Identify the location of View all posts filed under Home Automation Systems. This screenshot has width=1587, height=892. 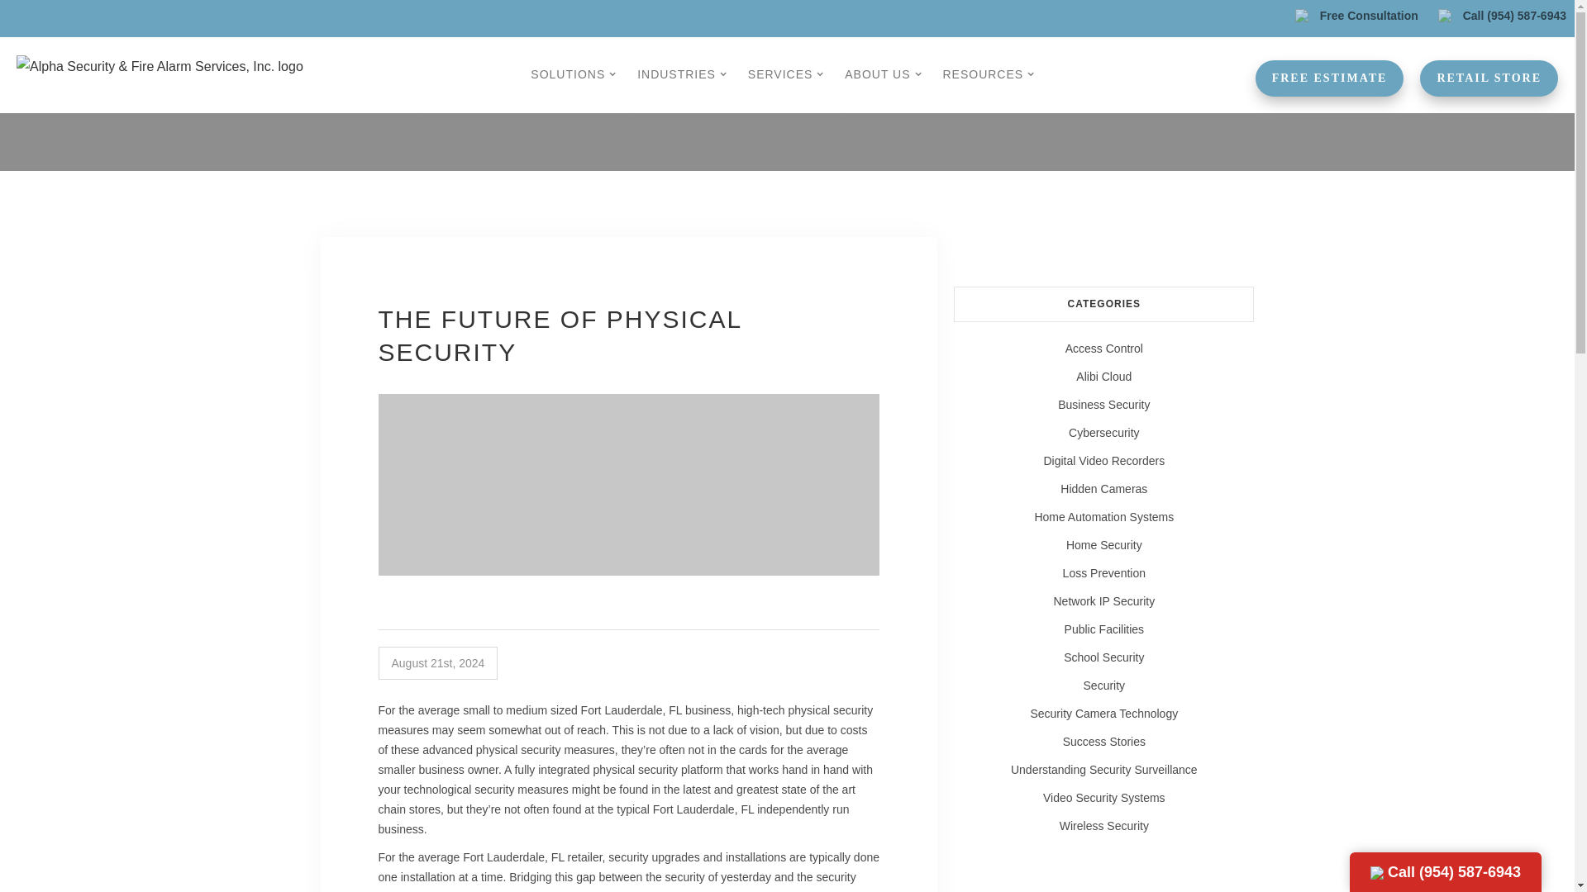
(1103, 517).